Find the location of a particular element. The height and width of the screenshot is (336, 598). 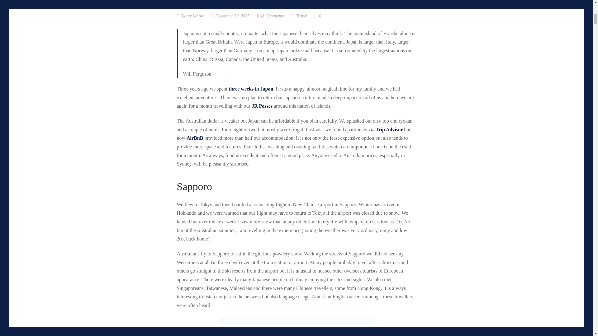

Travel is located at coordinates (301, 16).